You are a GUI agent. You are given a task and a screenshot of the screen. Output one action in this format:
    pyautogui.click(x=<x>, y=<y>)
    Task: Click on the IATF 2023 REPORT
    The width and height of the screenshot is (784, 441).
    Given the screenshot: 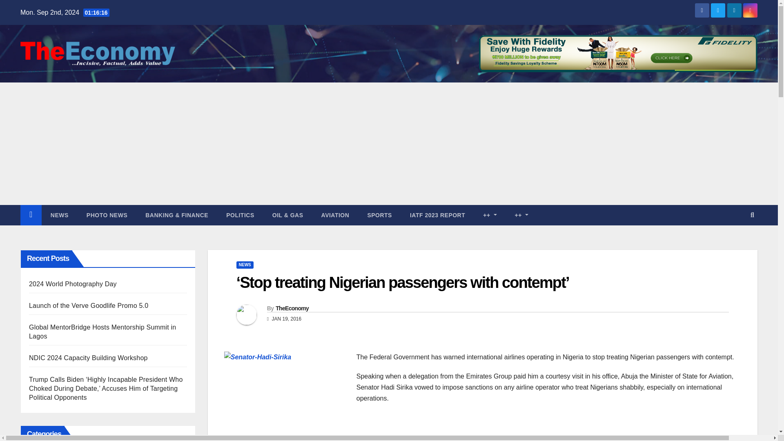 What is the action you would take?
    pyautogui.click(x=437, y=215)
    